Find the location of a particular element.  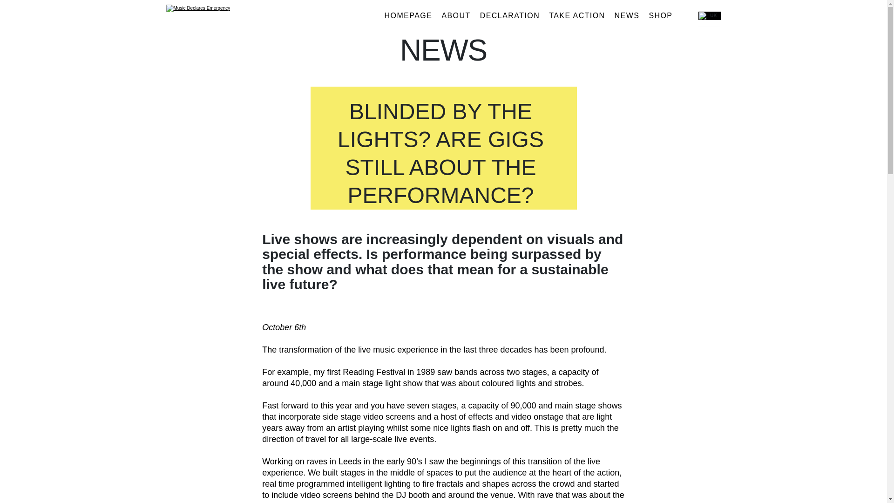

SHOP is located at coordinates (660, 16).